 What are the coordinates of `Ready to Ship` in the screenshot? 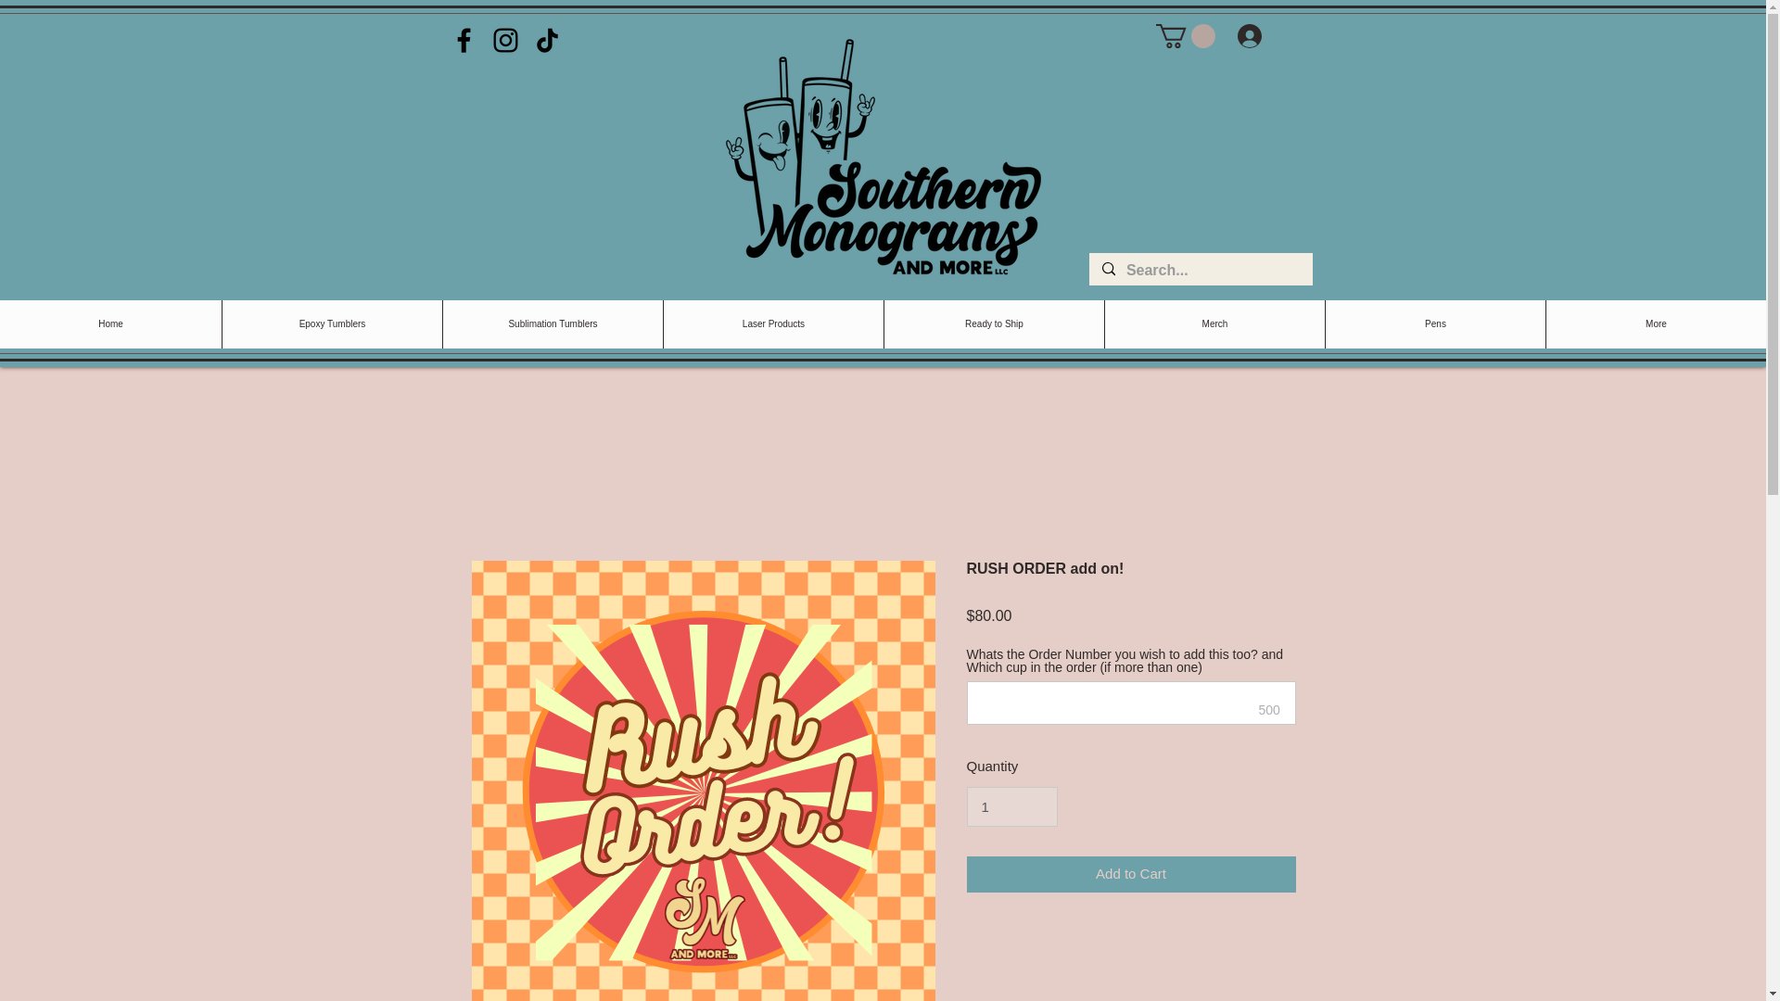 It's located at (993, 324).